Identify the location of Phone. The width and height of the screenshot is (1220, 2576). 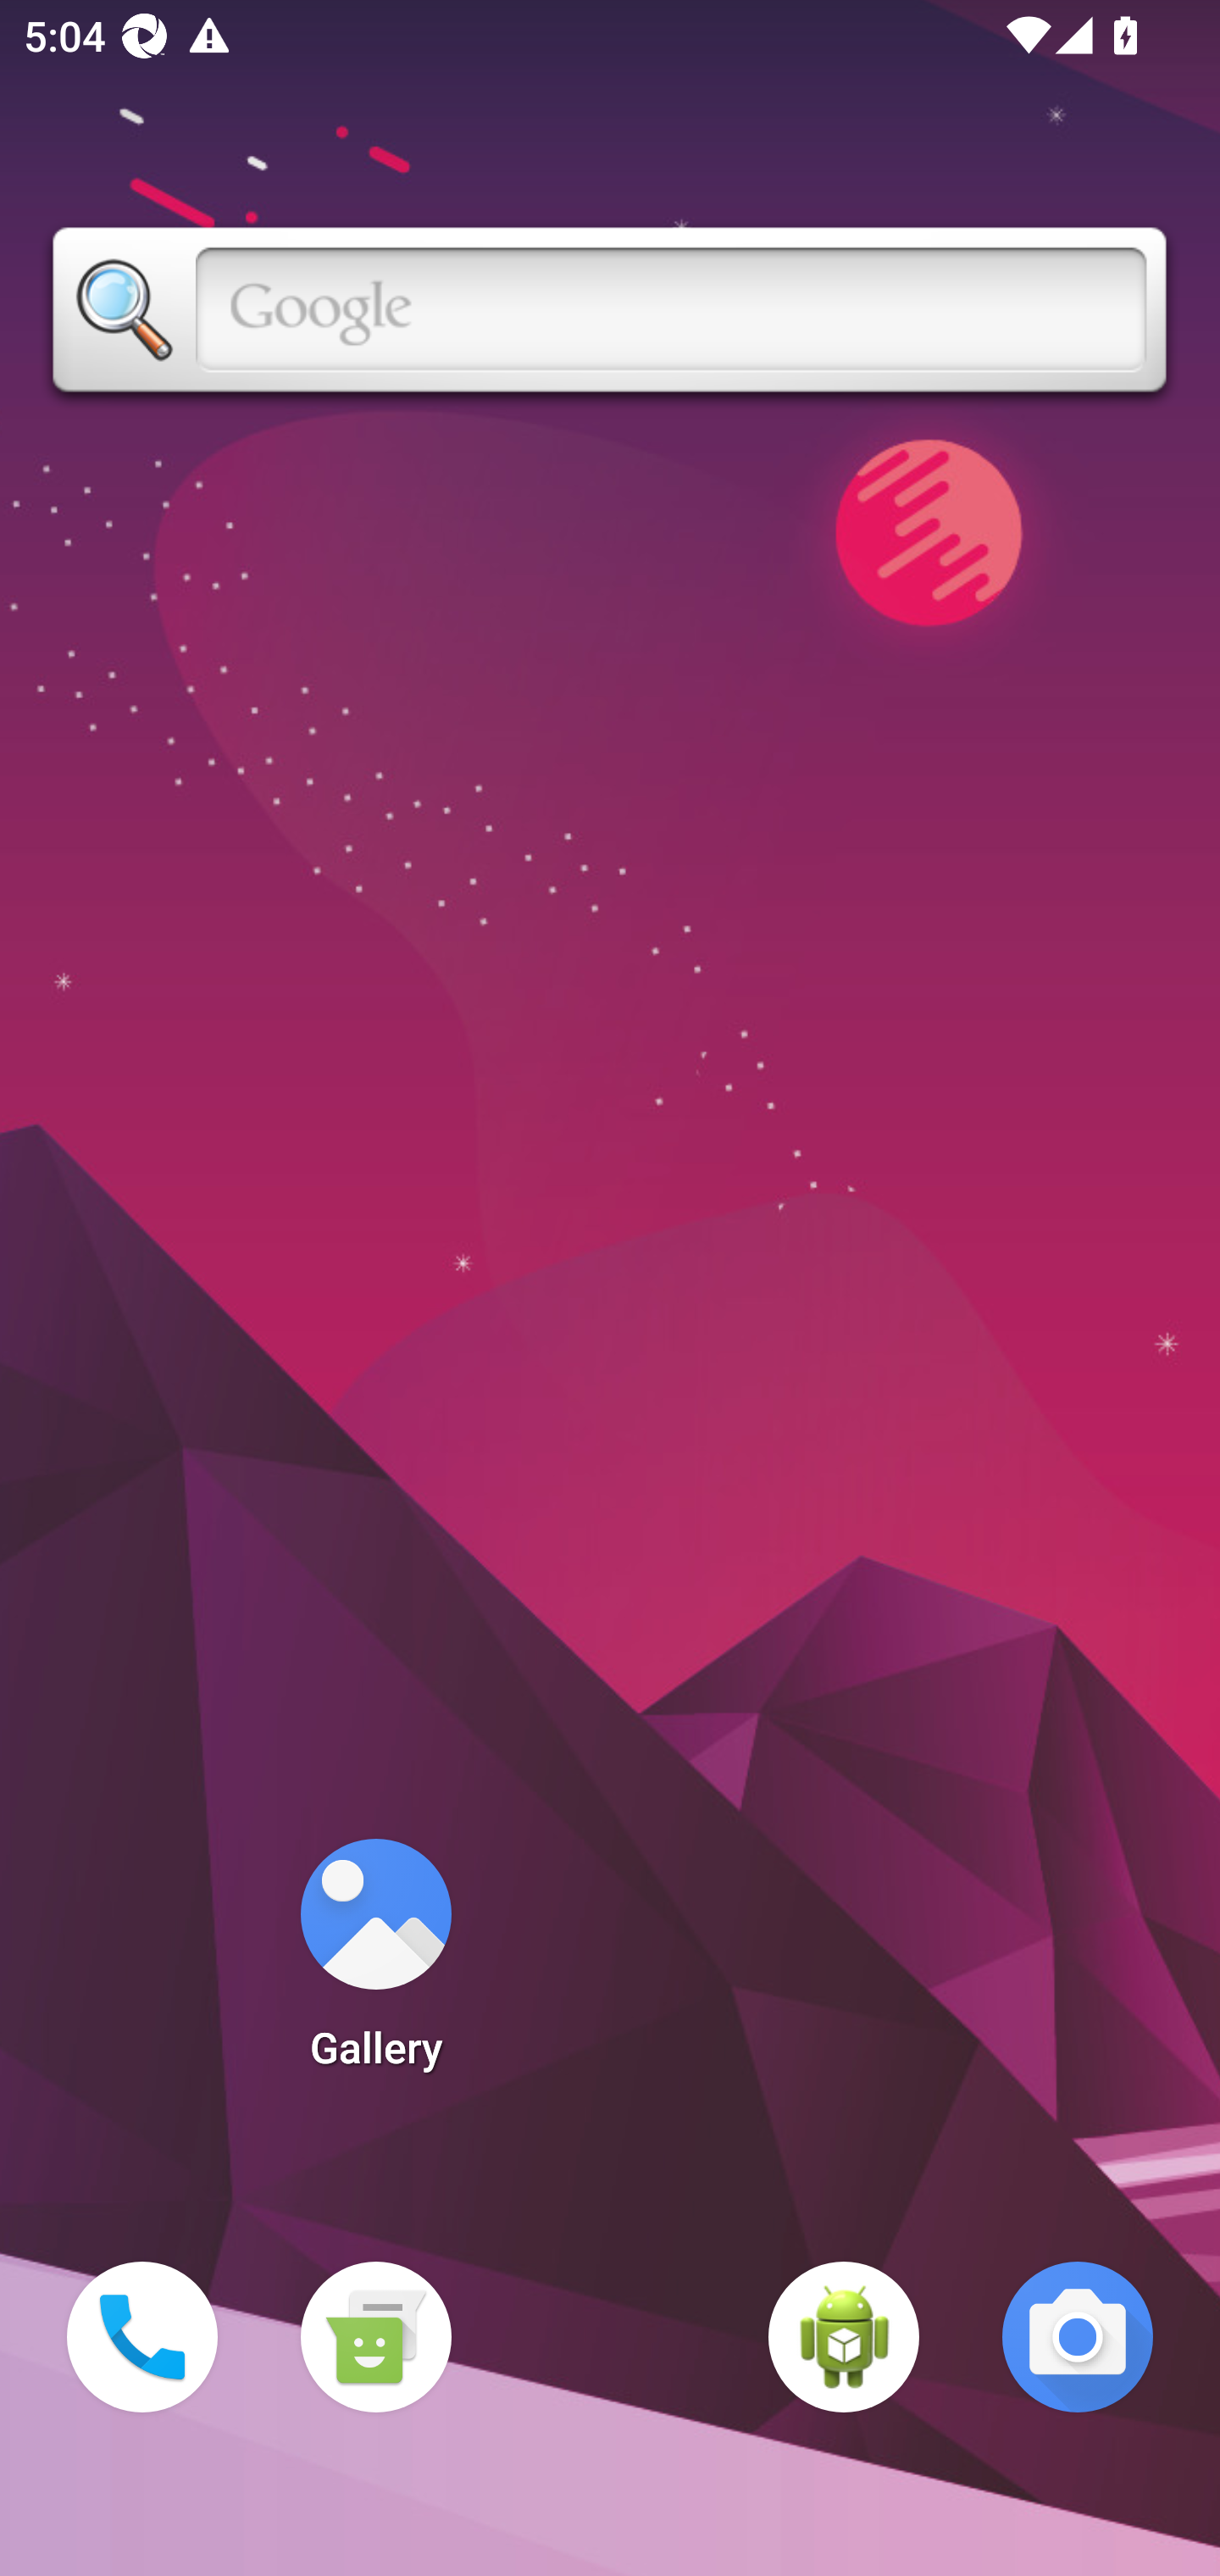
(142, 2337).